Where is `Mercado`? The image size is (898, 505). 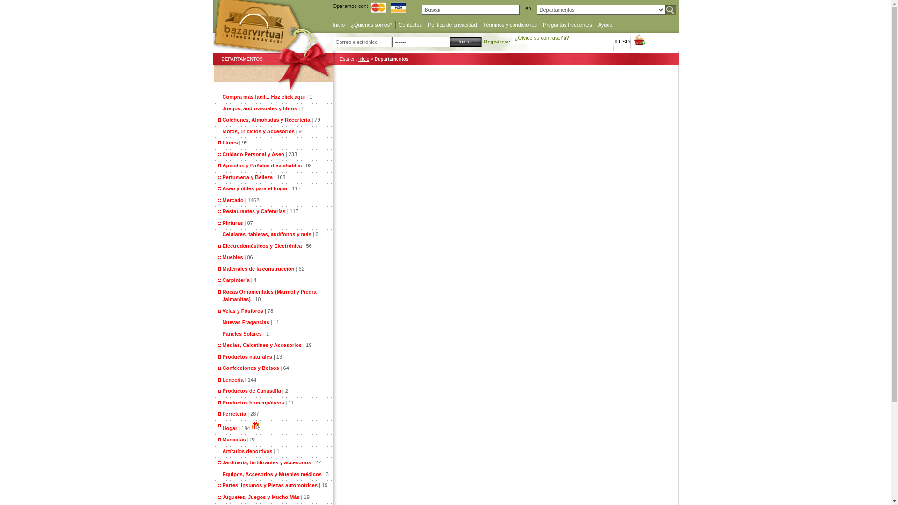
Mercado is located at coordinates (233, 200).